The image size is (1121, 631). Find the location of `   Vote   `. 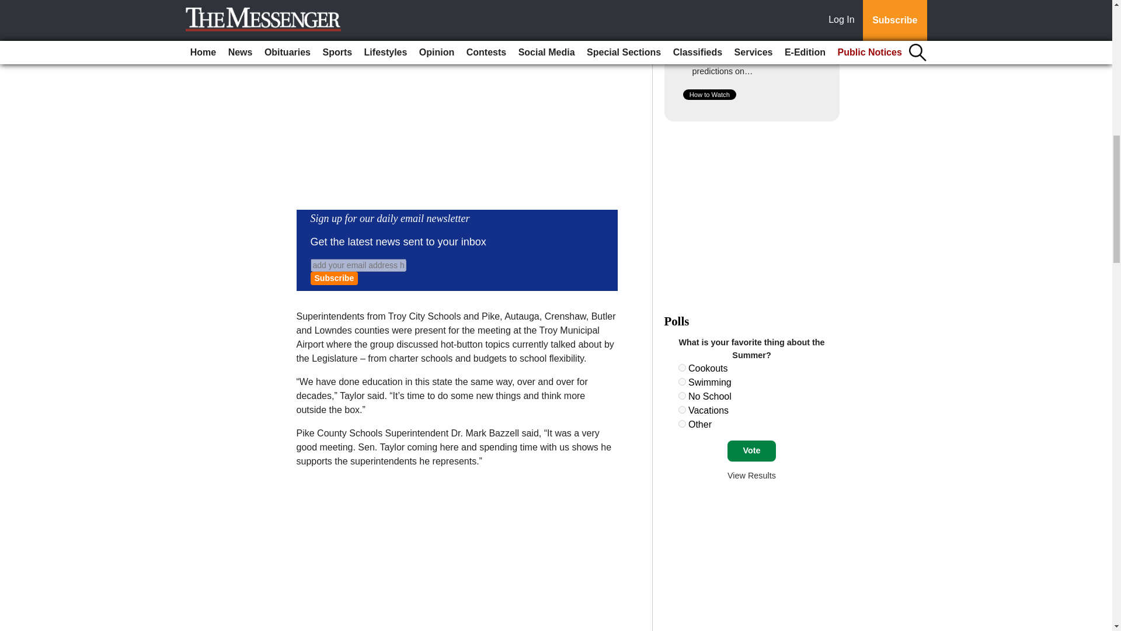

   Vote    is located at coordinates (751, 450).